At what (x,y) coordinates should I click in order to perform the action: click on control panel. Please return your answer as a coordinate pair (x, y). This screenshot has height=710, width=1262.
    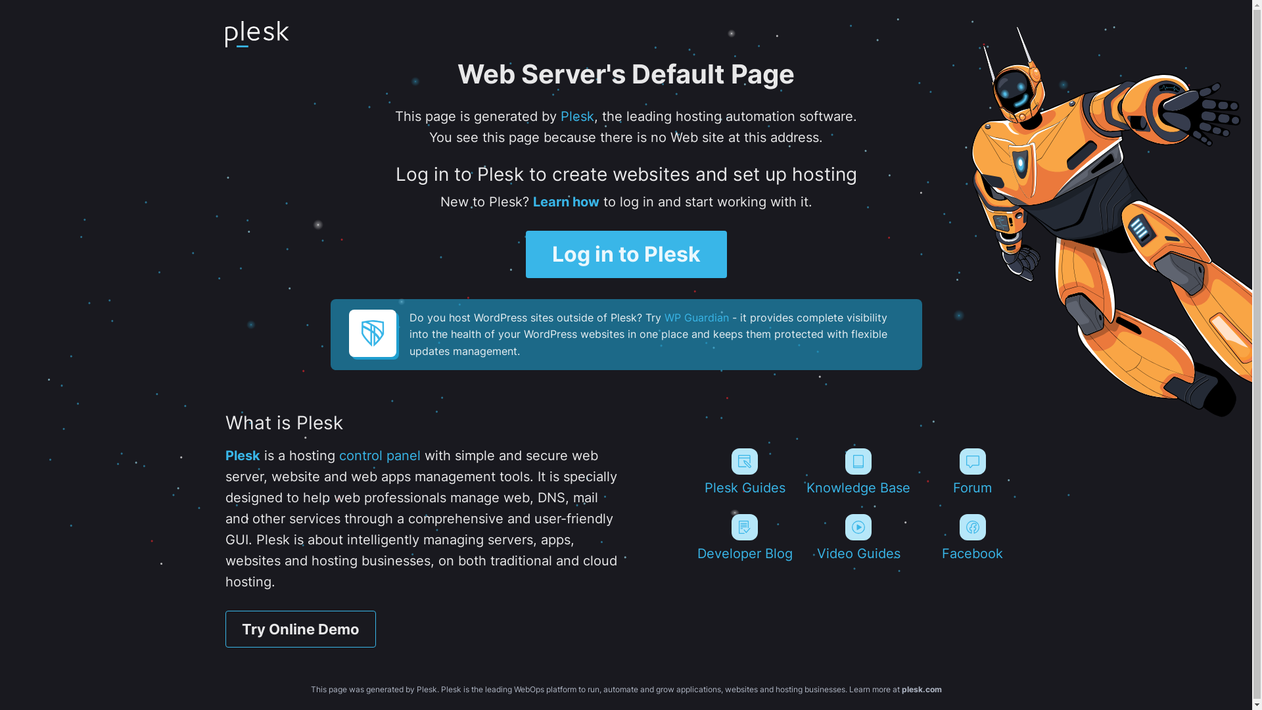
    Looking at the image, I should click on (380, 456).